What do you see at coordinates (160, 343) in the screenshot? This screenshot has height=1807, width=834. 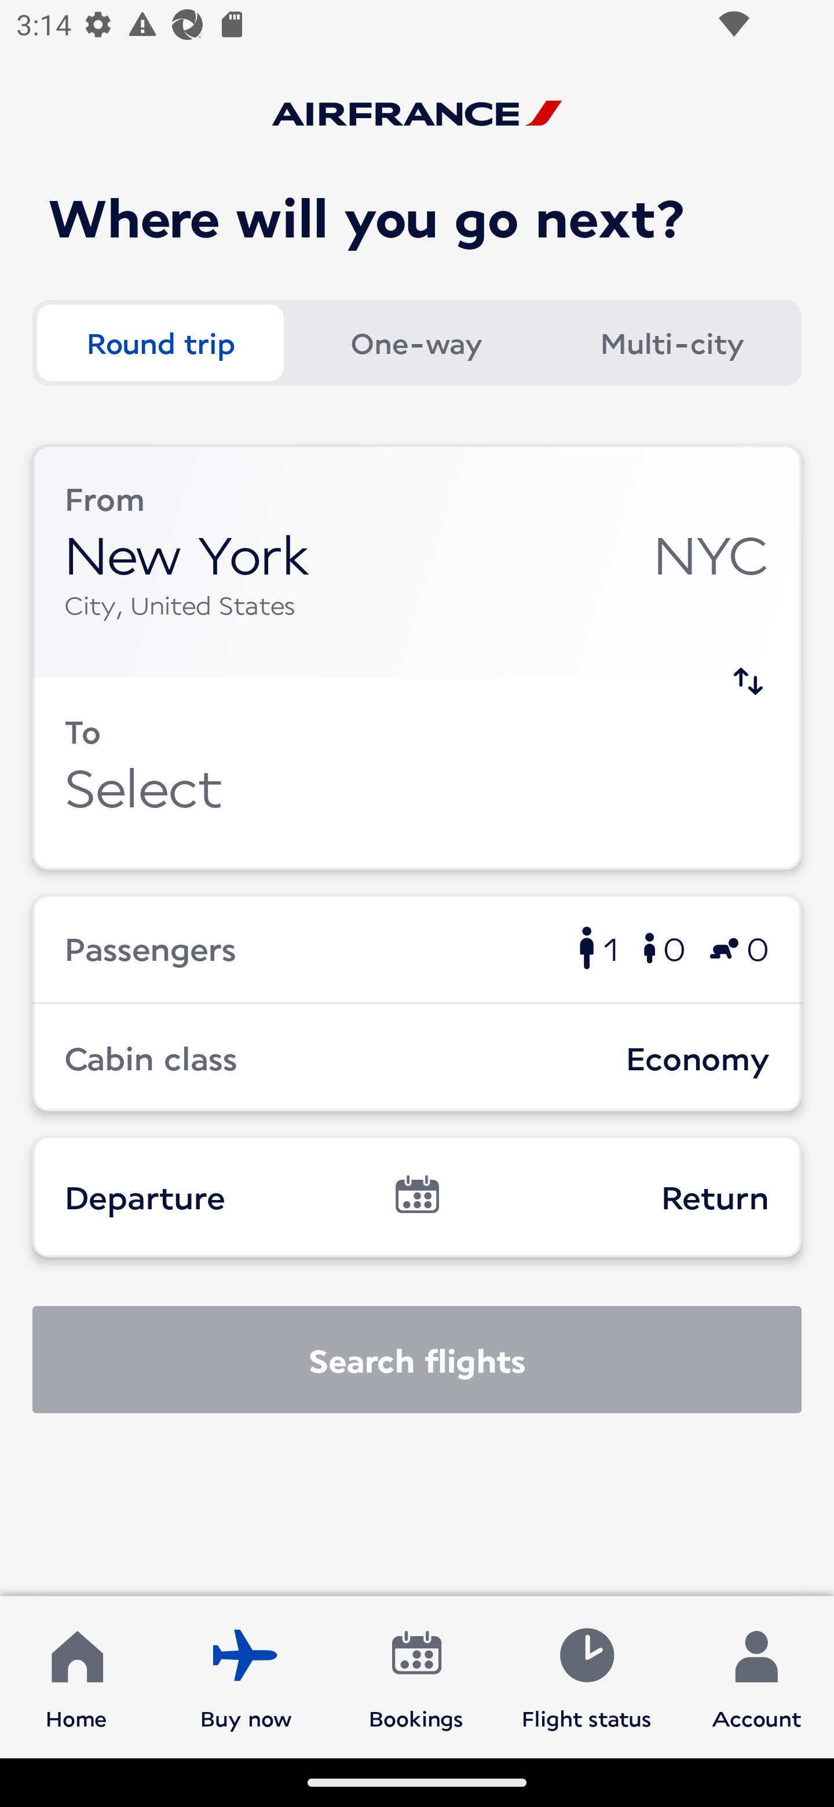 I see `Round trip` at bounding box center [160, 343].